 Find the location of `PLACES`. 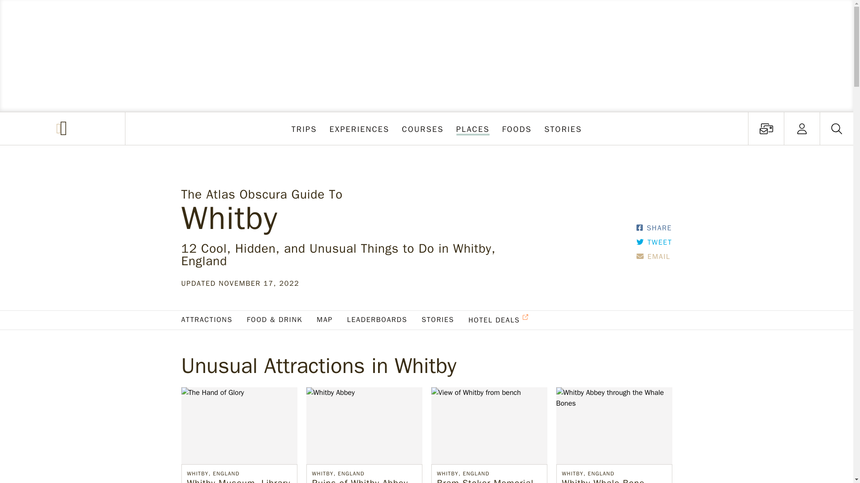

PLACES is located at coordinates (473, 128).